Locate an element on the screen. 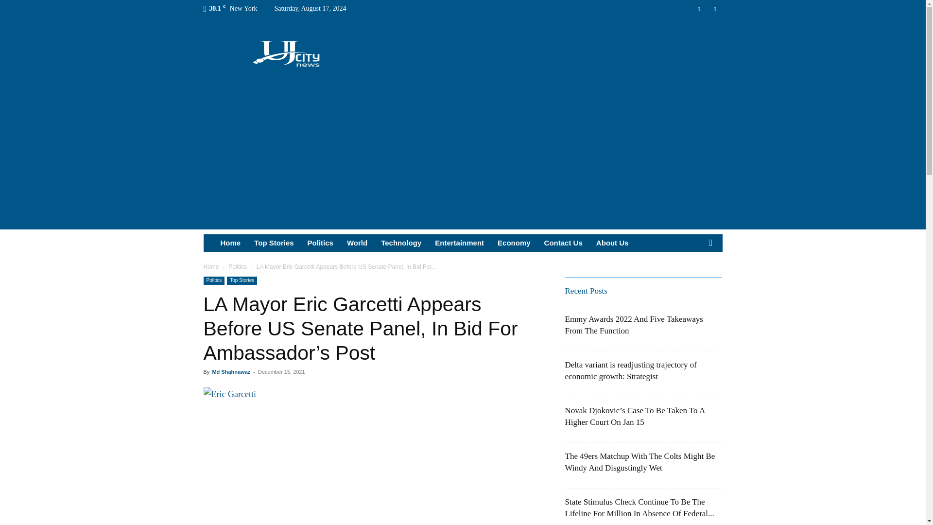 This screenshot has height=525, width=933. Md Shahnawaz is located at coordinates (230, 372).